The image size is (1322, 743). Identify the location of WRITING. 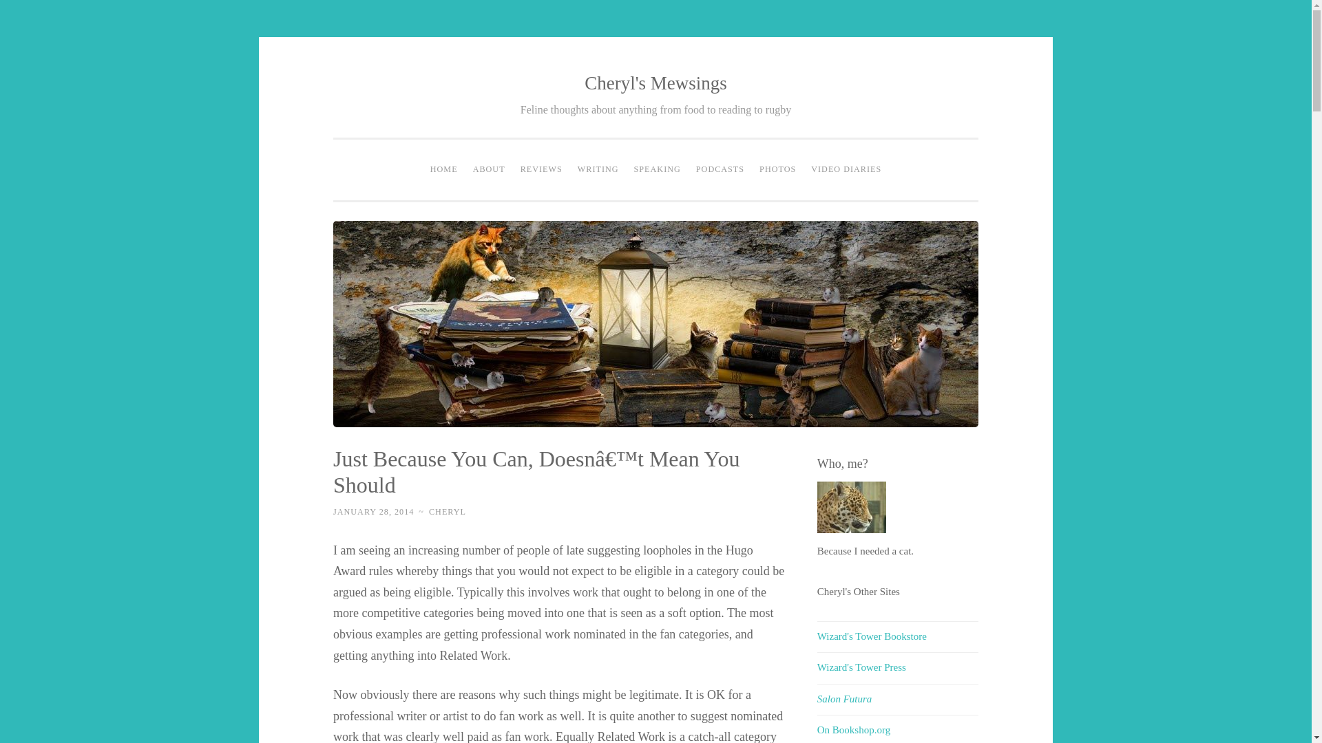
(598, 169).